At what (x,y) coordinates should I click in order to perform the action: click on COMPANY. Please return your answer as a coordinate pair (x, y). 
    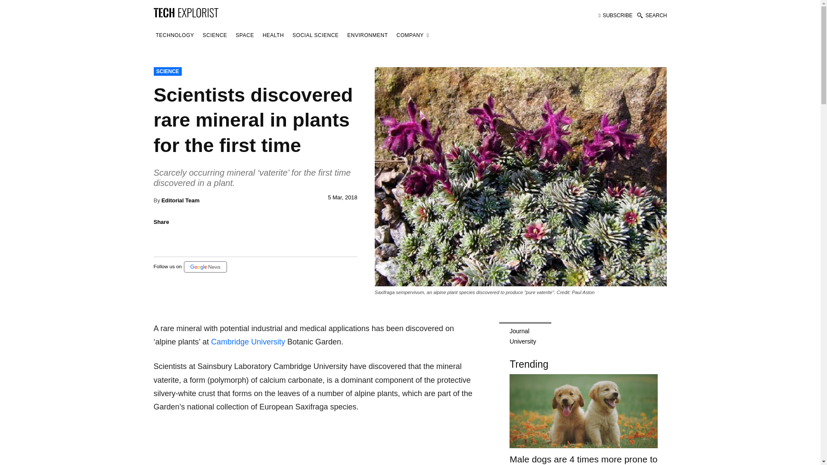
    Looking at the image, I should click on (413, 35).